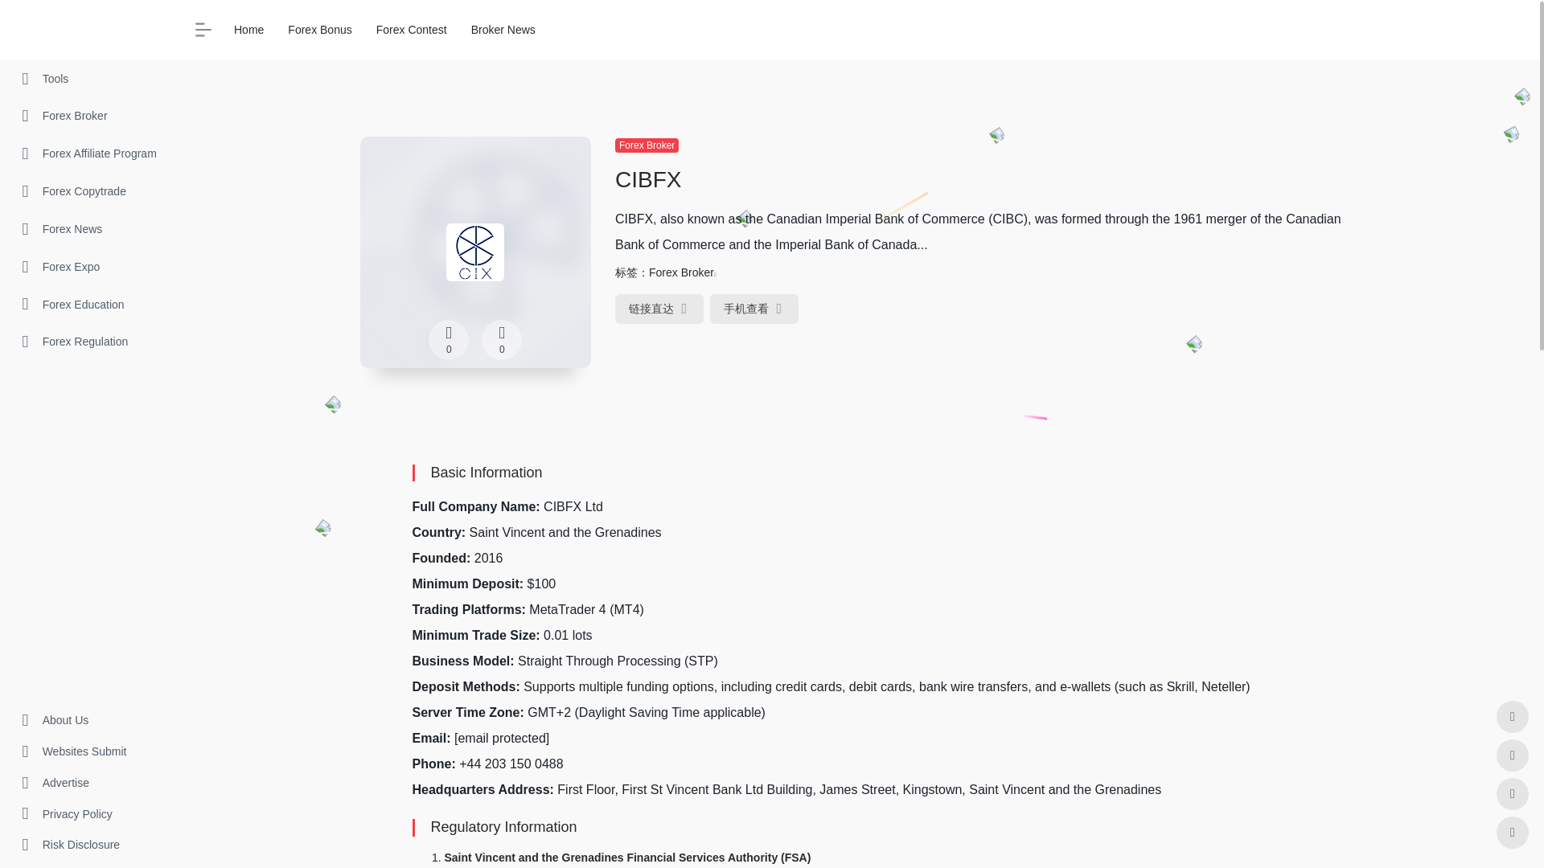 The image size is (1544, 868). What do you see at coordinates (88, 304) in the screenshot?
I see `Forex Education` at bounding box center [88, 304].